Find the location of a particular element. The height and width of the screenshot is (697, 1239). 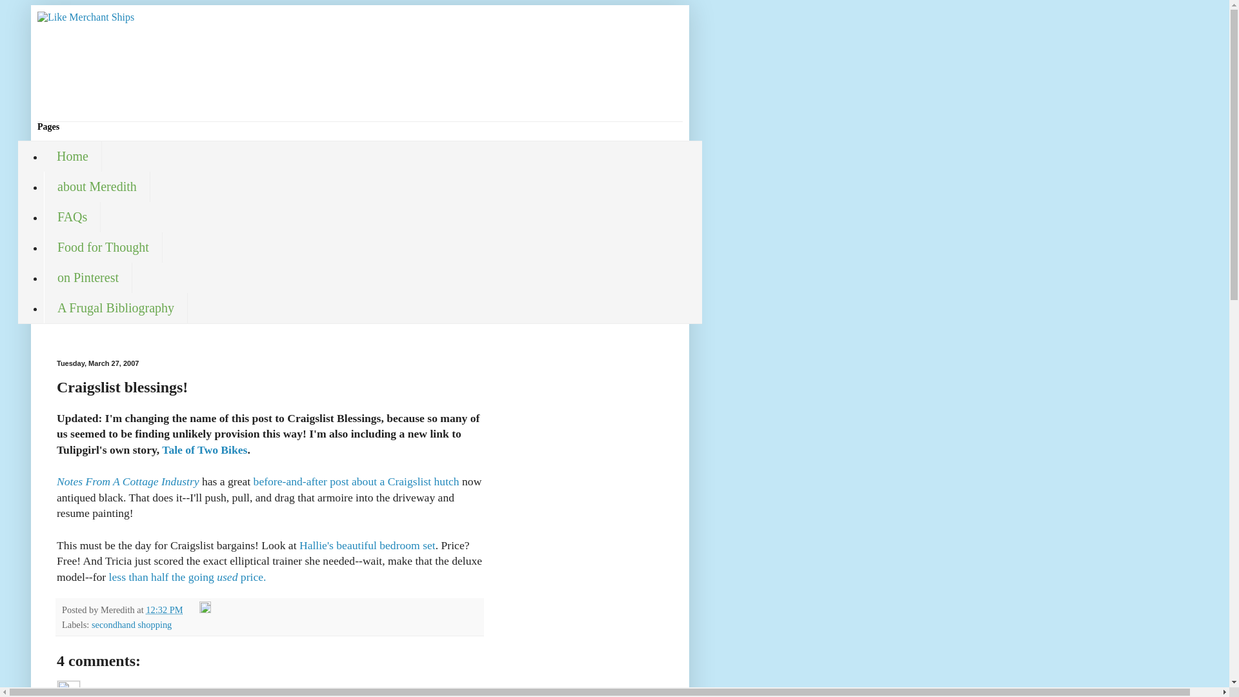

12:32 PM is located at coordinates (164, 609).